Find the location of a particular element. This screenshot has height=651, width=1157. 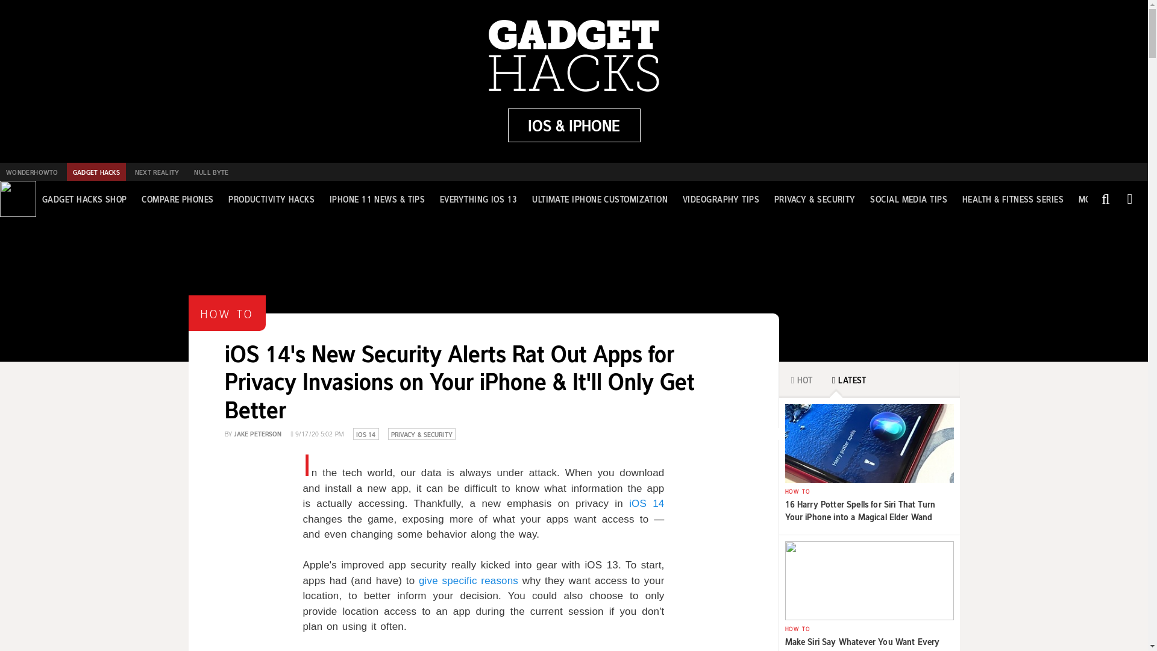

give specific reasons is located at coordinates (469, 580).